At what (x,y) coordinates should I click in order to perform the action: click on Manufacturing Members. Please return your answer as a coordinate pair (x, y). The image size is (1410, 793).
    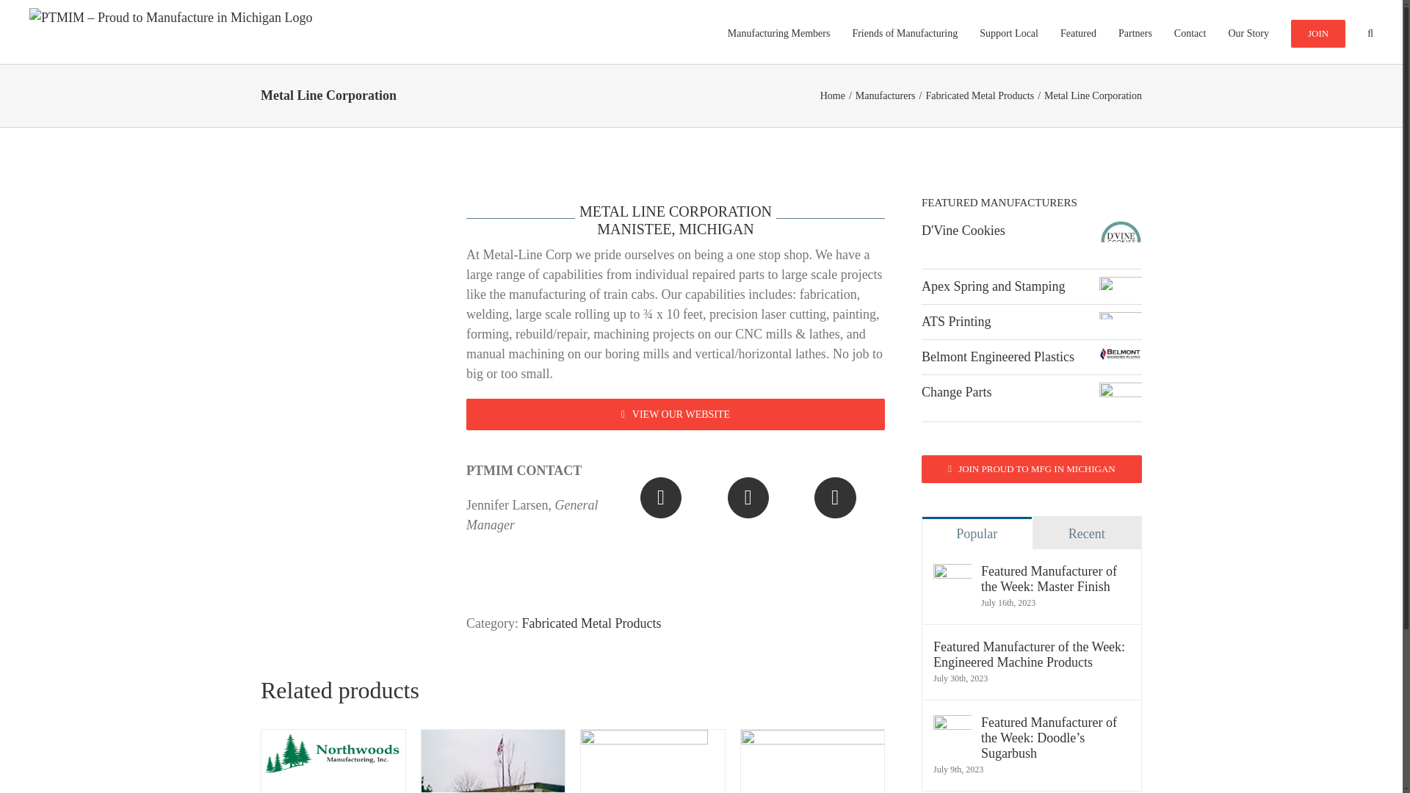
    Looking at the image, I should click on (833, 95).